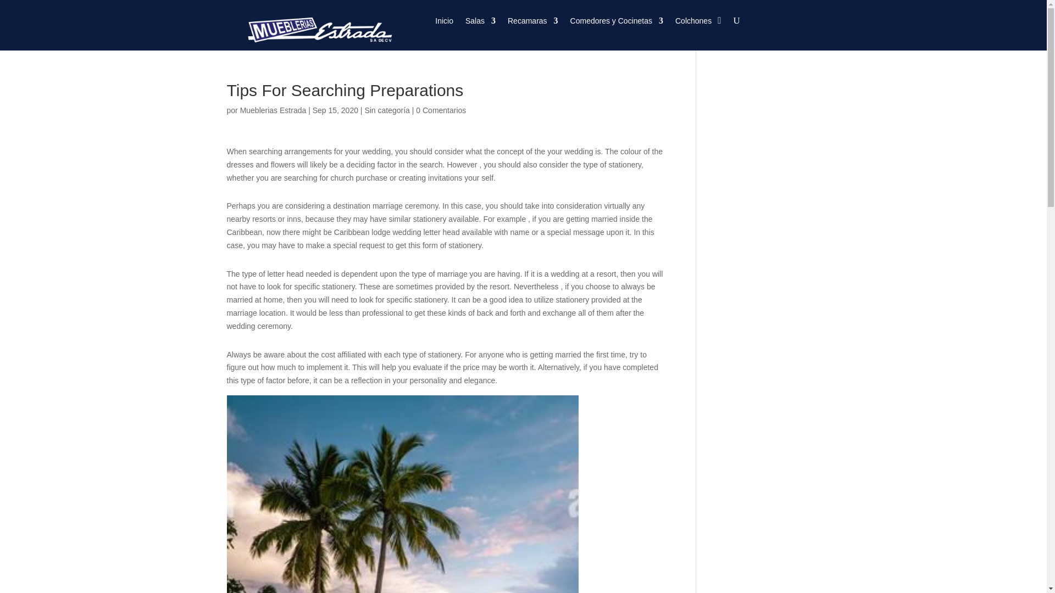 The height and width of the screenshot is (593, 1055). Describe the element at coordinates (274, 110) in the screenshot. I see `Mueblerias Estrada` at that location.